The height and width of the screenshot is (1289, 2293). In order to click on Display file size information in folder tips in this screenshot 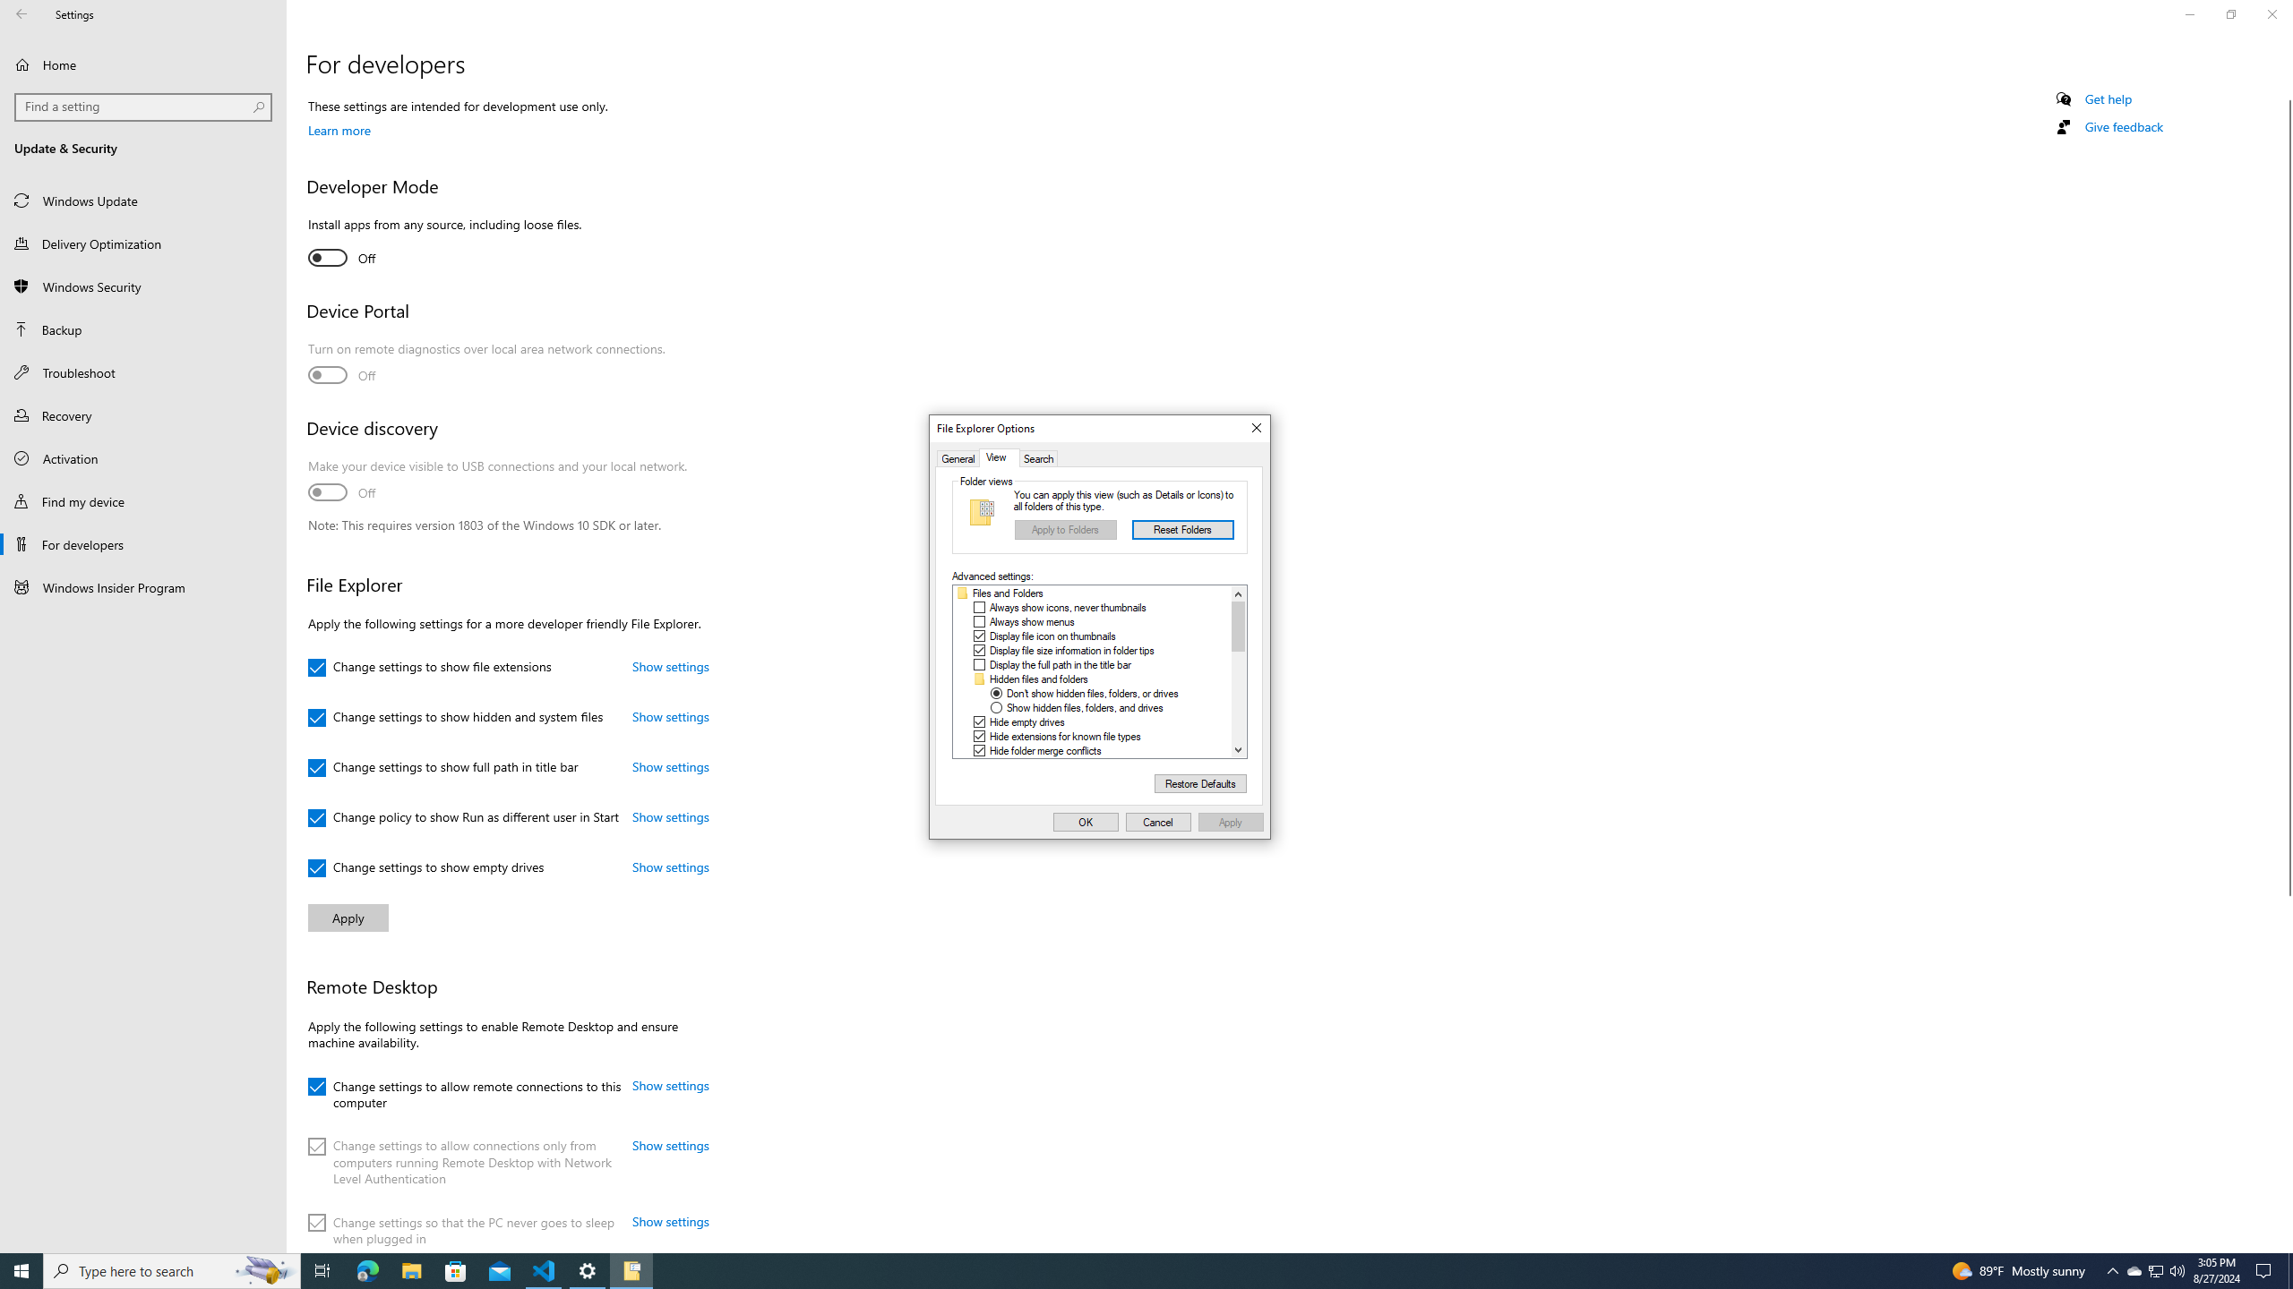, I will do `click(1071, 650)`.